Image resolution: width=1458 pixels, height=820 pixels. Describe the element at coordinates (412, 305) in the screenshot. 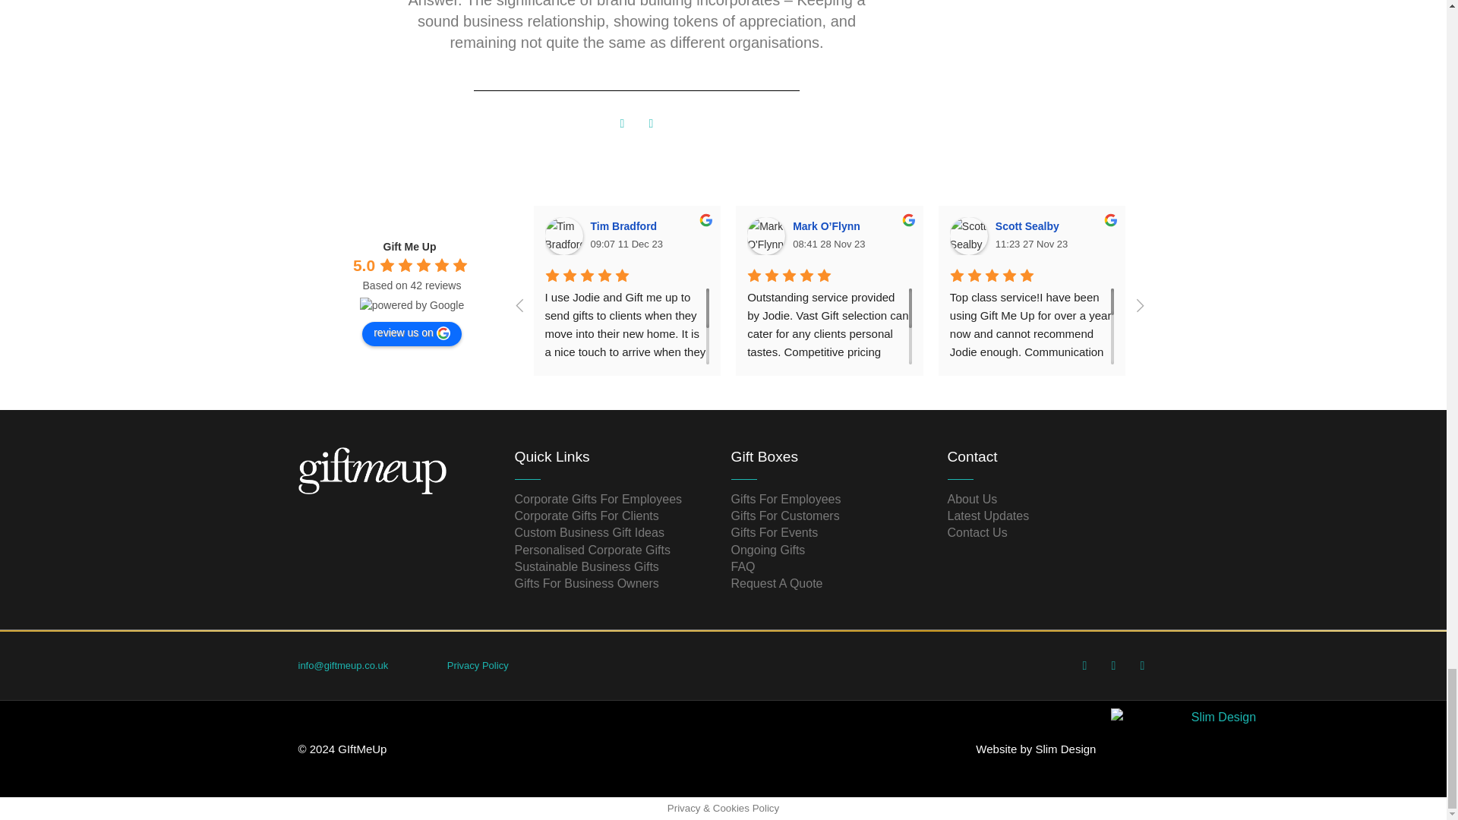

I see `powered by Google` at that location.